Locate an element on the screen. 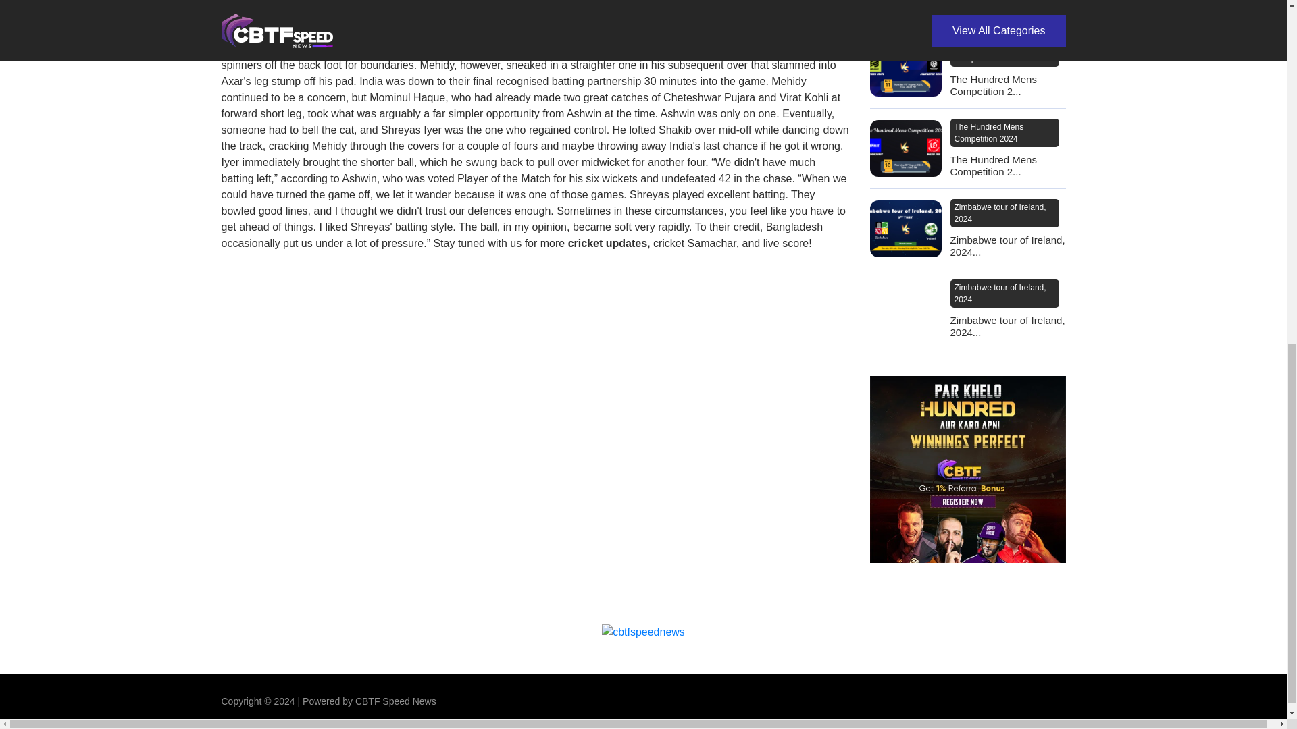 This screenshot has height=729, width=1297. Zimbabwe tour of Ireland, 2024 is located at coordinates (1004, 213).